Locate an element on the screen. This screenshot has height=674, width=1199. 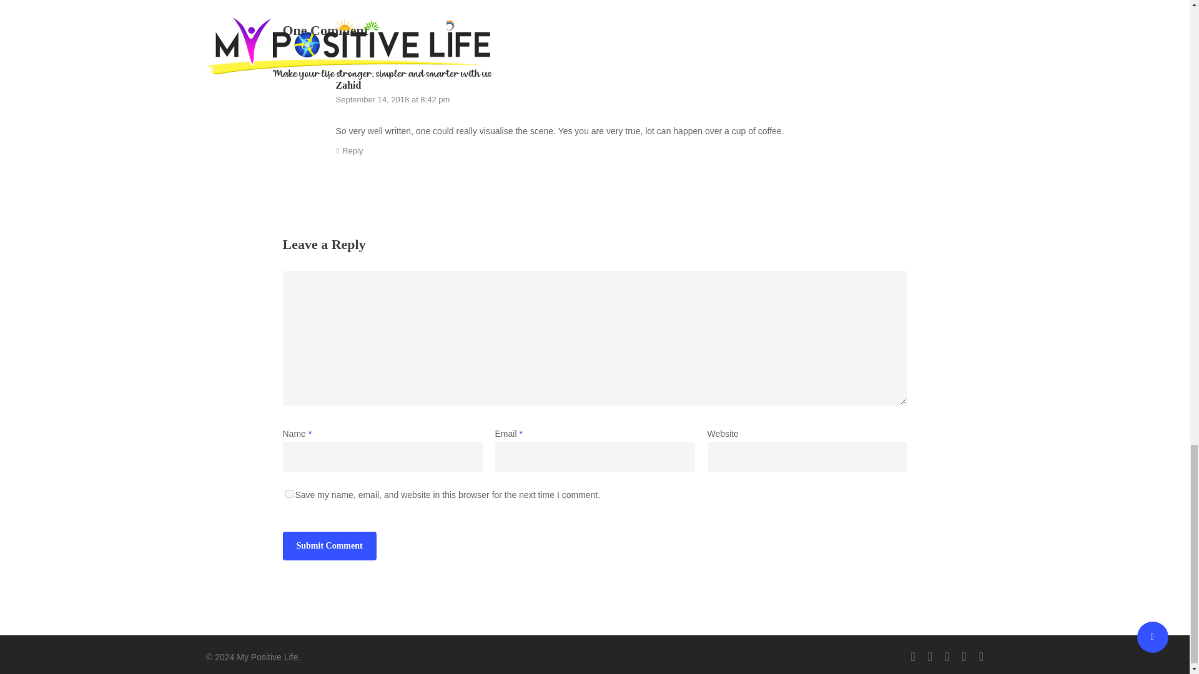
September 14, 2018 at 8:42 pm is located at coordinates (393, 100).